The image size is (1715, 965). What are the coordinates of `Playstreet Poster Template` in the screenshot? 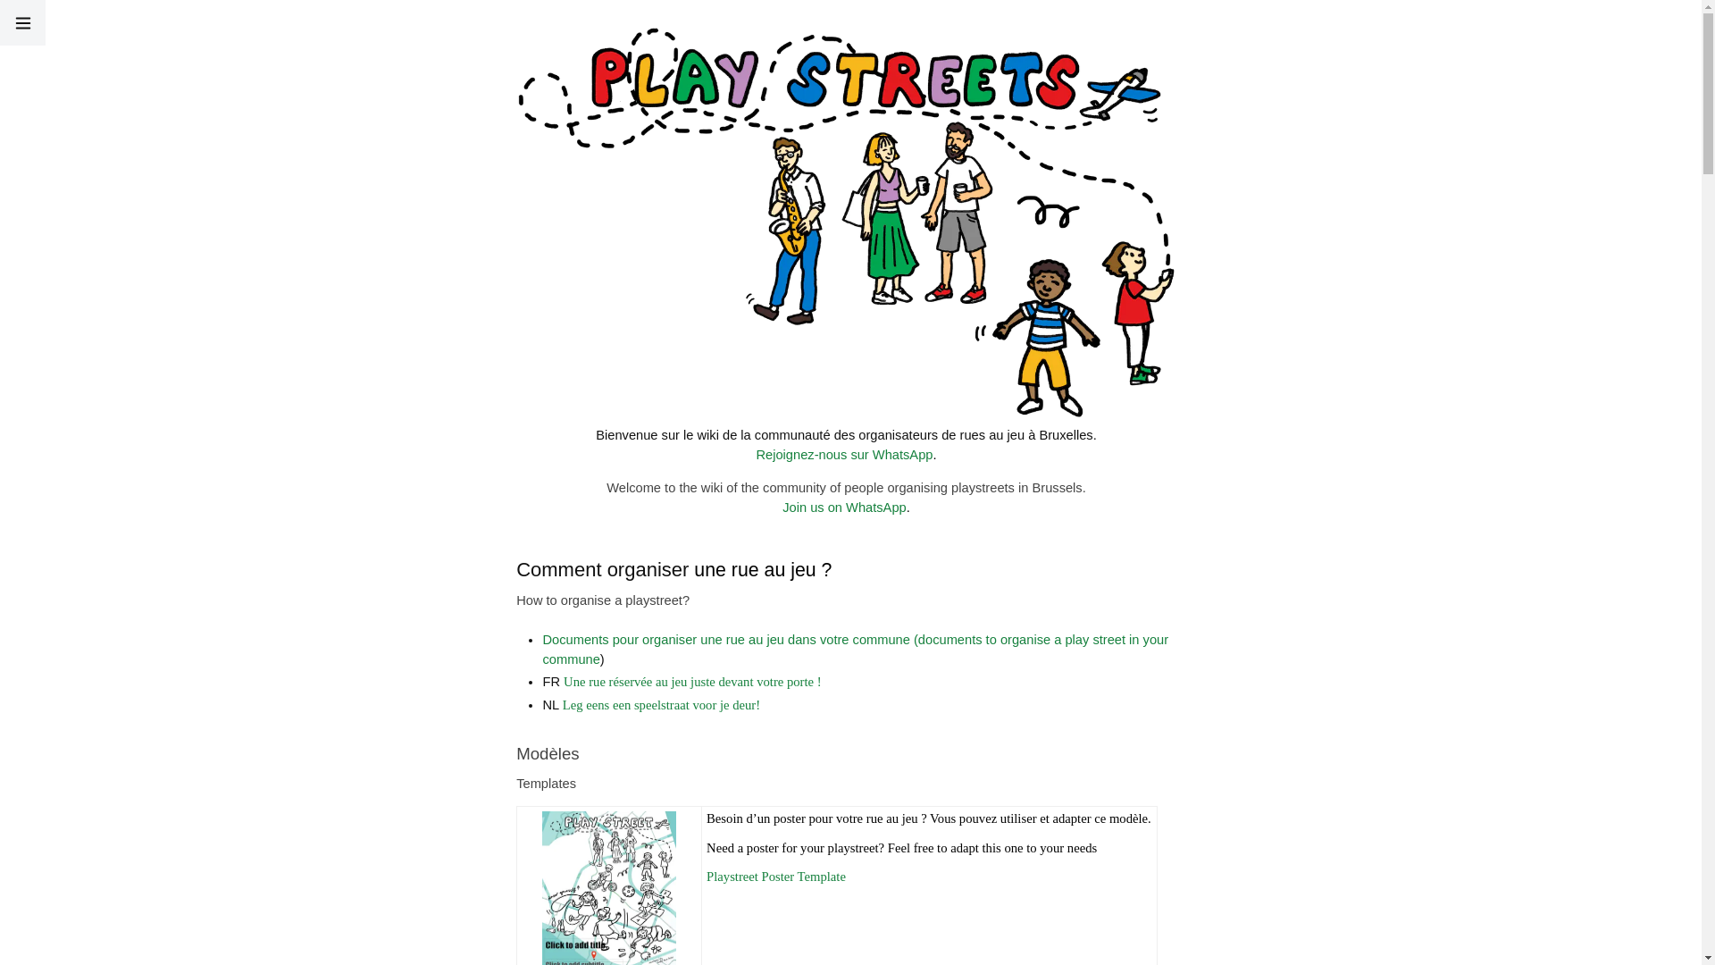 It's located at (776, 877).